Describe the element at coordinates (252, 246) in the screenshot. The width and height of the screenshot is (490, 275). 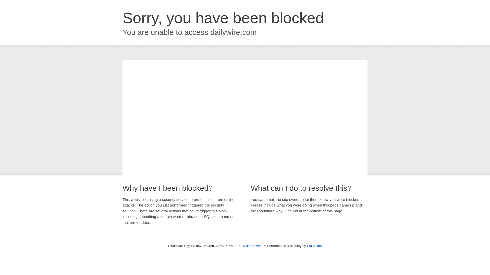
I see `Click to reveal` at that location.